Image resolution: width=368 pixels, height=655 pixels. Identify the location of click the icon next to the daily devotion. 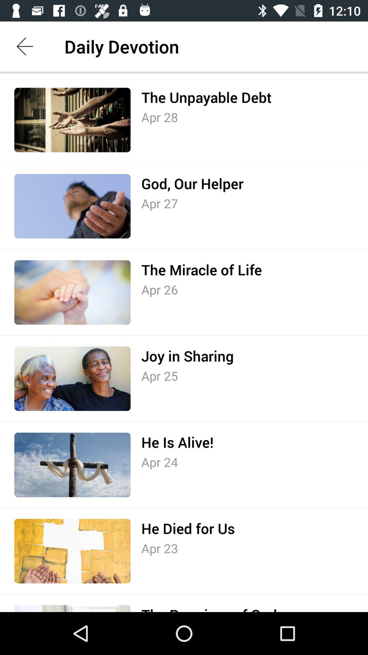
(25, 46).